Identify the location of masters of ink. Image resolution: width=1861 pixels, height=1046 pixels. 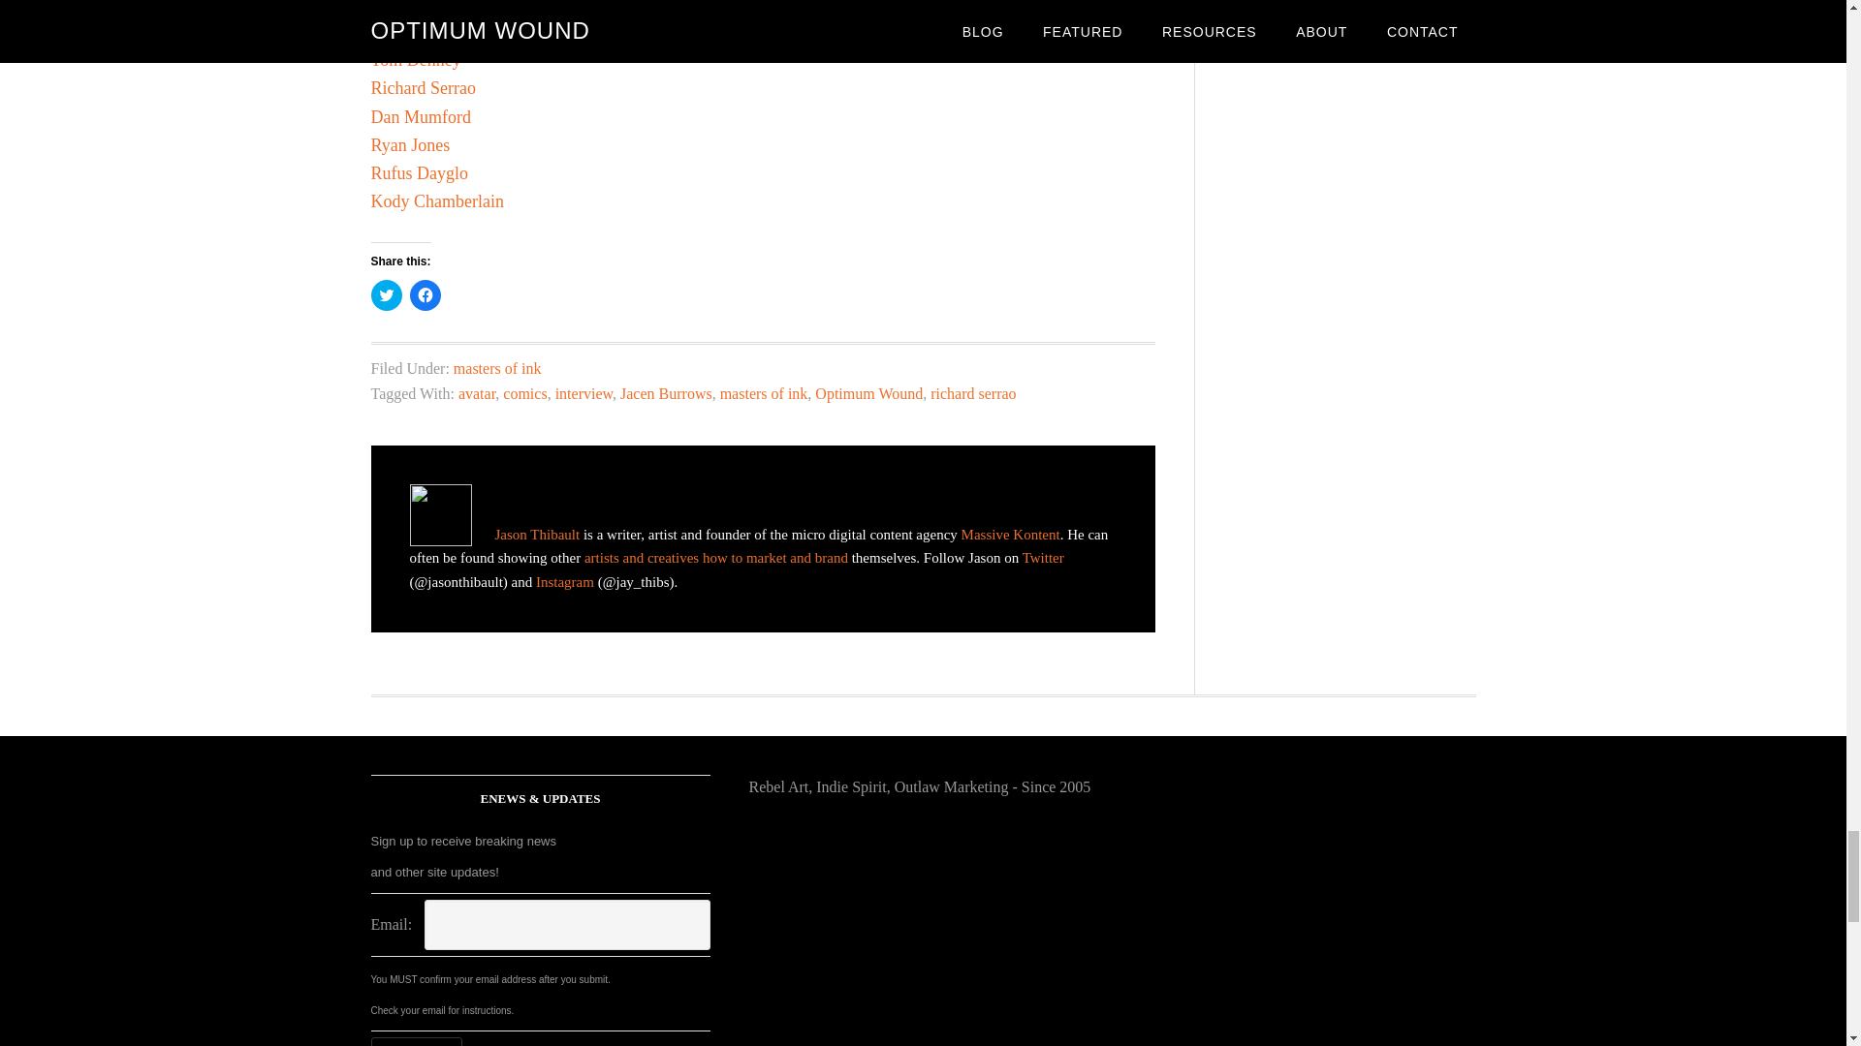
(764, 393).